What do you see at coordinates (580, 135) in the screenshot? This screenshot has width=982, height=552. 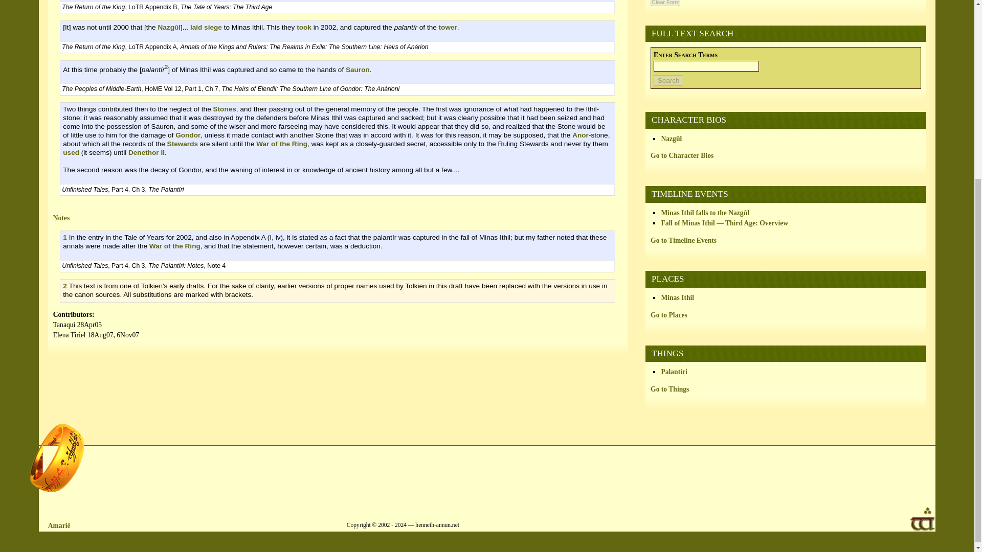 I see `Anor` at bounding box center [580, 135].